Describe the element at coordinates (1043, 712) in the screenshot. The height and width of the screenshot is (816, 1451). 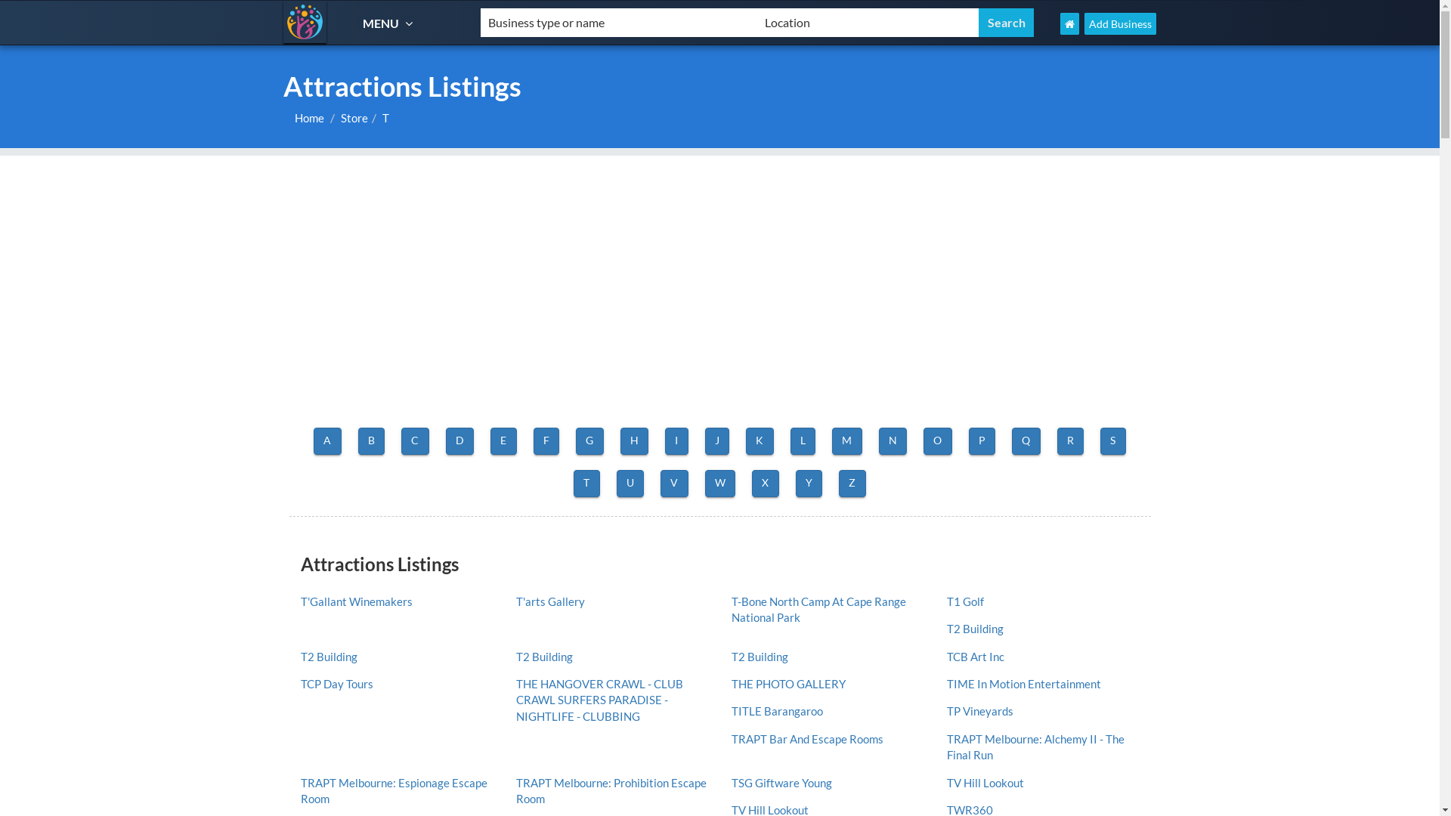
I see `TP Vineyards` at that location.